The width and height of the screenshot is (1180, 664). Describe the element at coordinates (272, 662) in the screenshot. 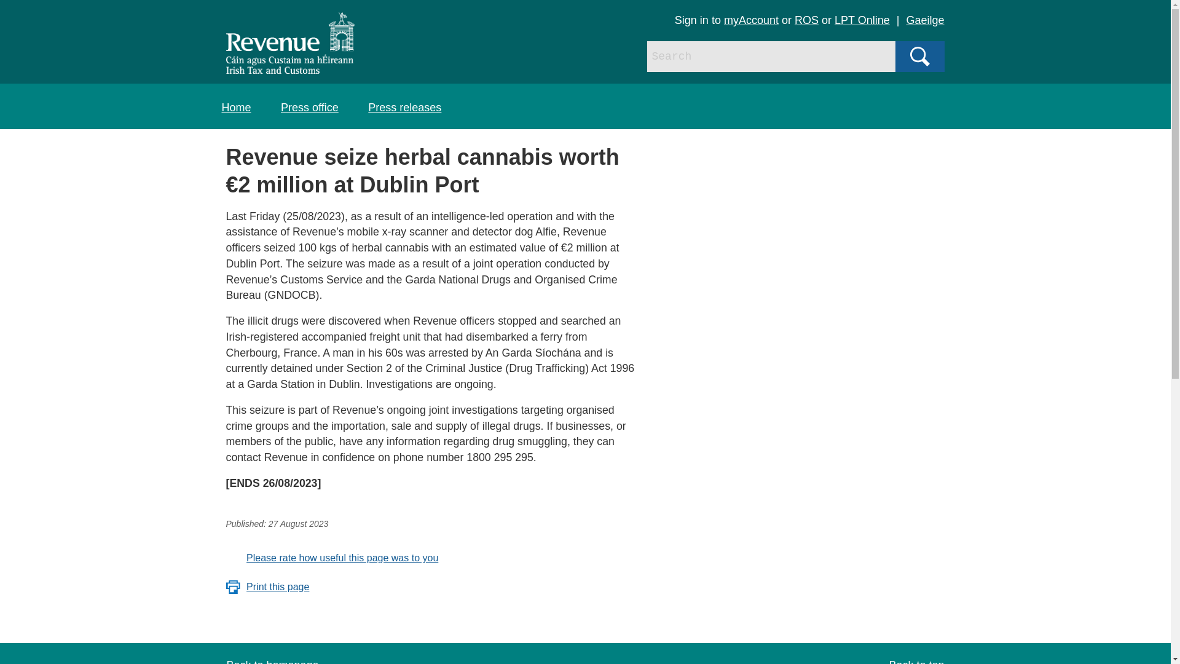

I see `Back to homepage` at that location.